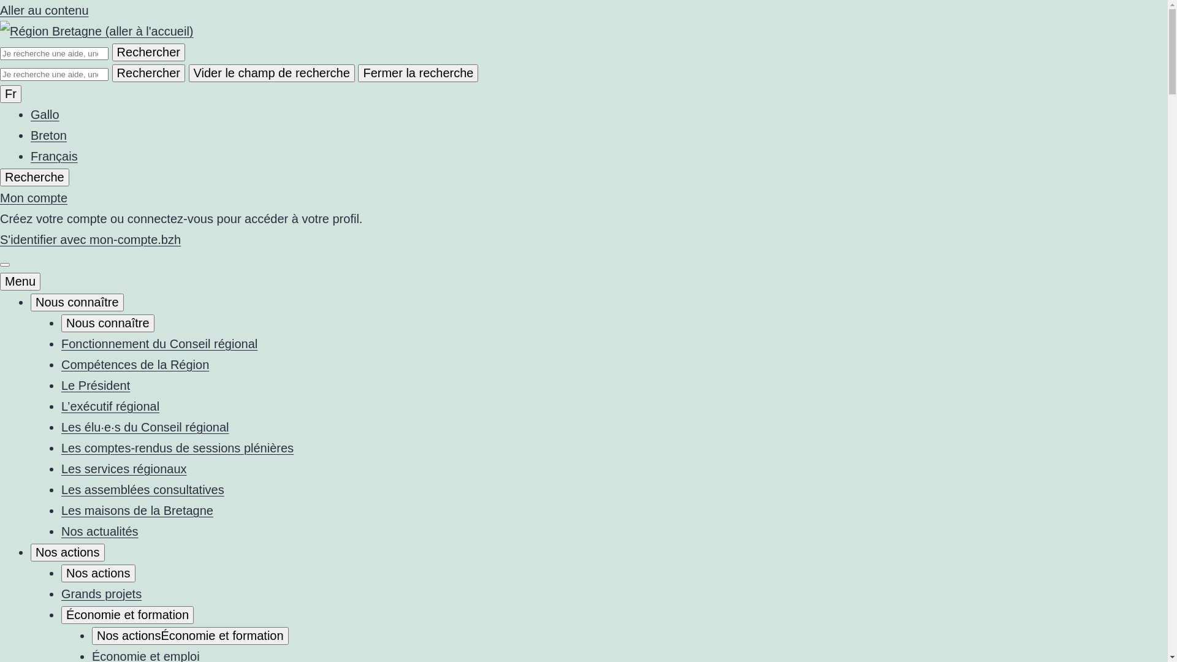 This screenshot has height=662, width=1177. What do you see at coordinates (49, 135) in the screenshot?
I see `Breton` at bounding box center [49, 135].